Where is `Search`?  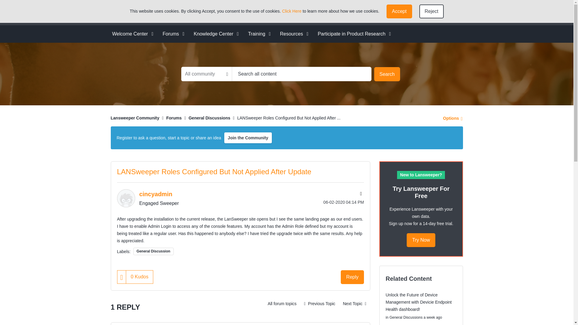
Search is located at coordinates (302, 74).